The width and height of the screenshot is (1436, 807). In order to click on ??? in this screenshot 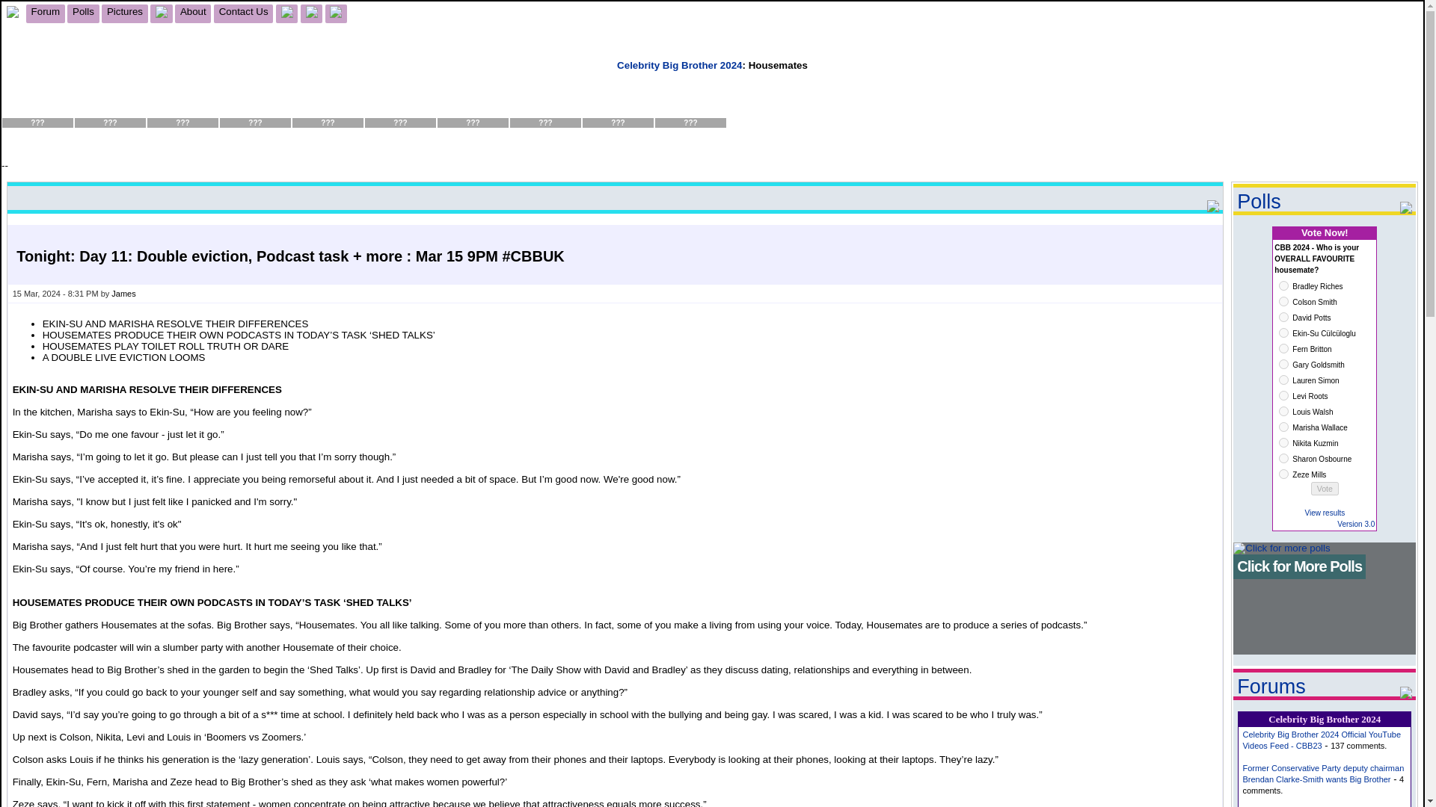, I will do `click(618, 111)`.